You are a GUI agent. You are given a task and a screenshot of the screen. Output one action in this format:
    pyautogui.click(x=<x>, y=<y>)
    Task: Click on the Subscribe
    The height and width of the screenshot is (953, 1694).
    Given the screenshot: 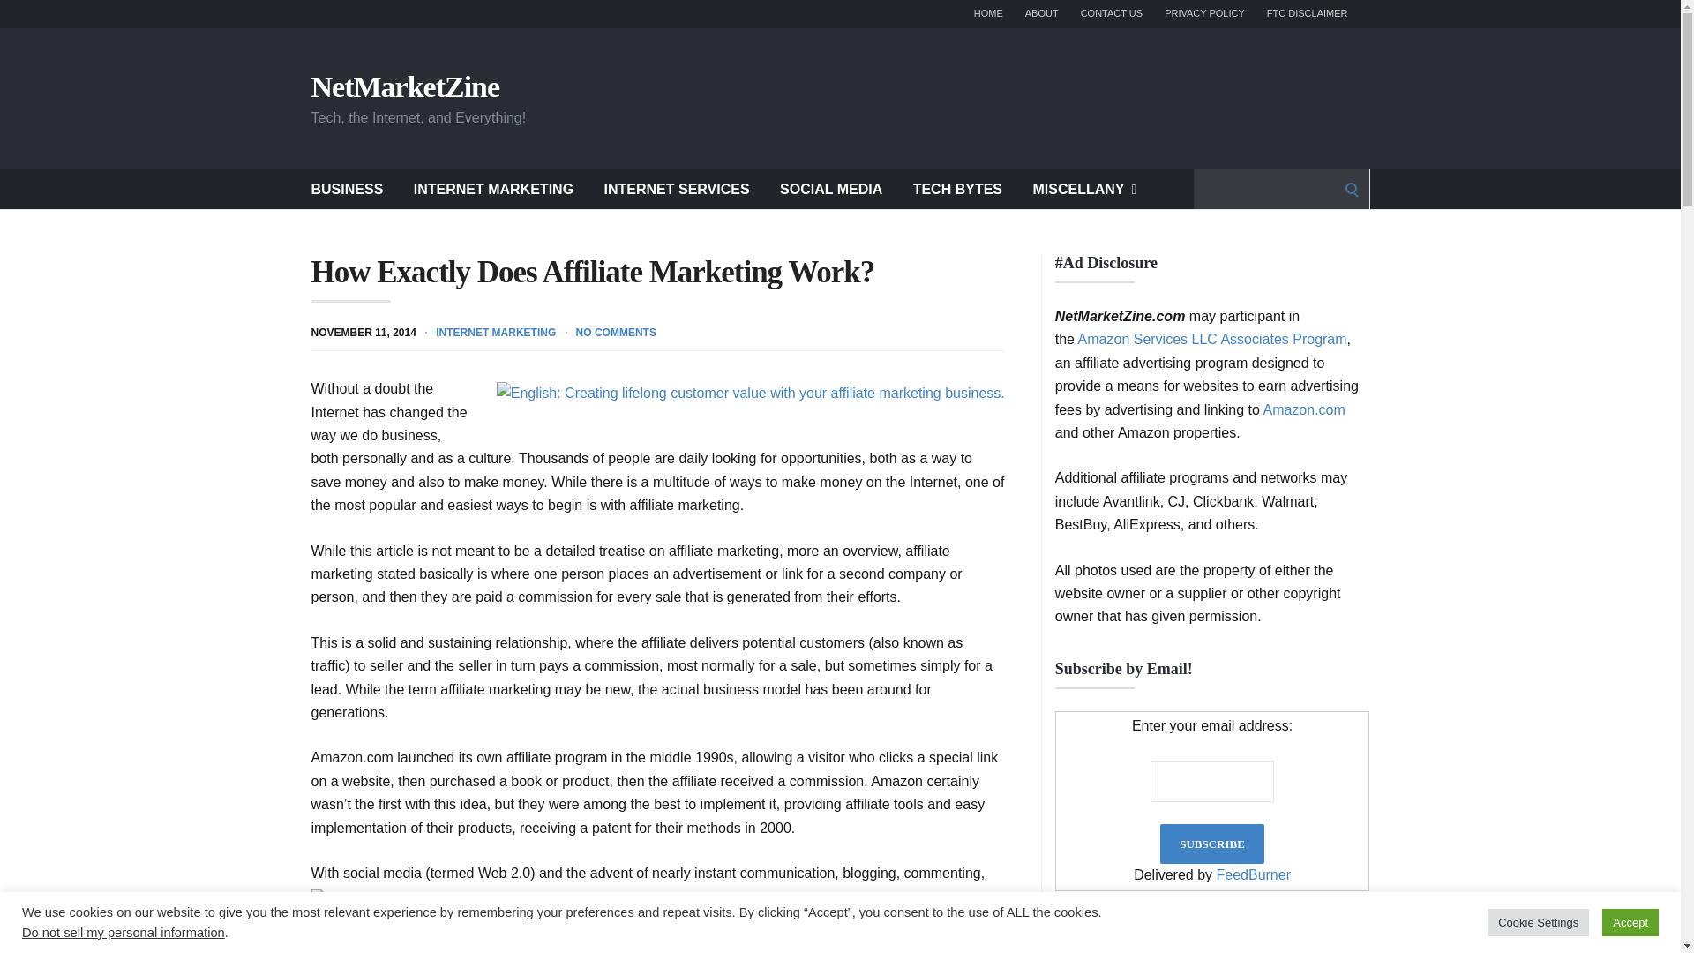 What is the action you would take?
    pyautogui.click(x=1212, y=844)
    